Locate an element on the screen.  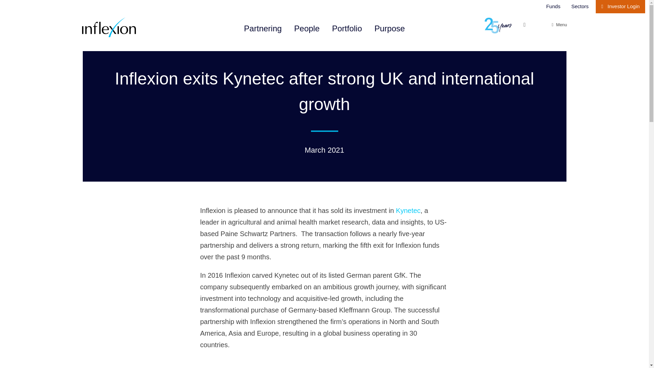
Purpose is located at coordinates (389, 29).